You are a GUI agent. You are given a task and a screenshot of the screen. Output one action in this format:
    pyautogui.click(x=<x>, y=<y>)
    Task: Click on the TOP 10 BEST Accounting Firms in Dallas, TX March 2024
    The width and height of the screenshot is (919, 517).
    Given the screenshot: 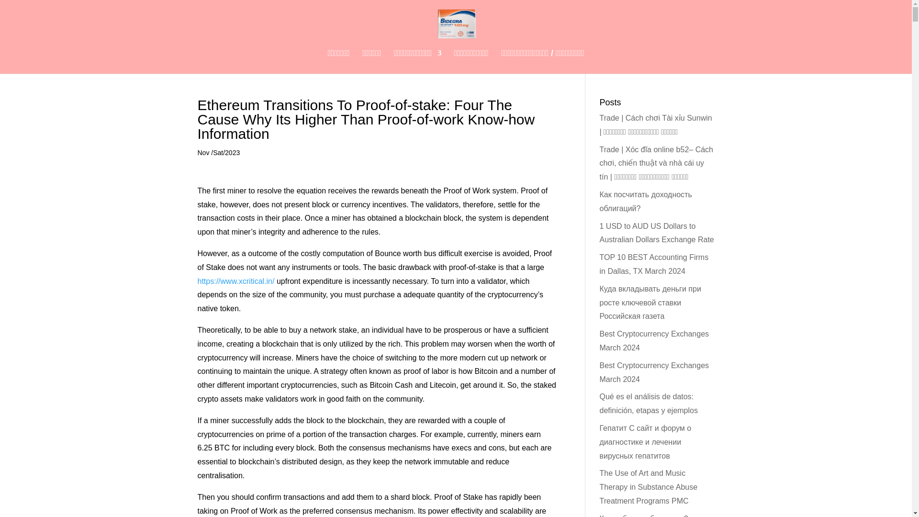 What is the action you would take?
    pyautogui.click(x=654, y=264)
    